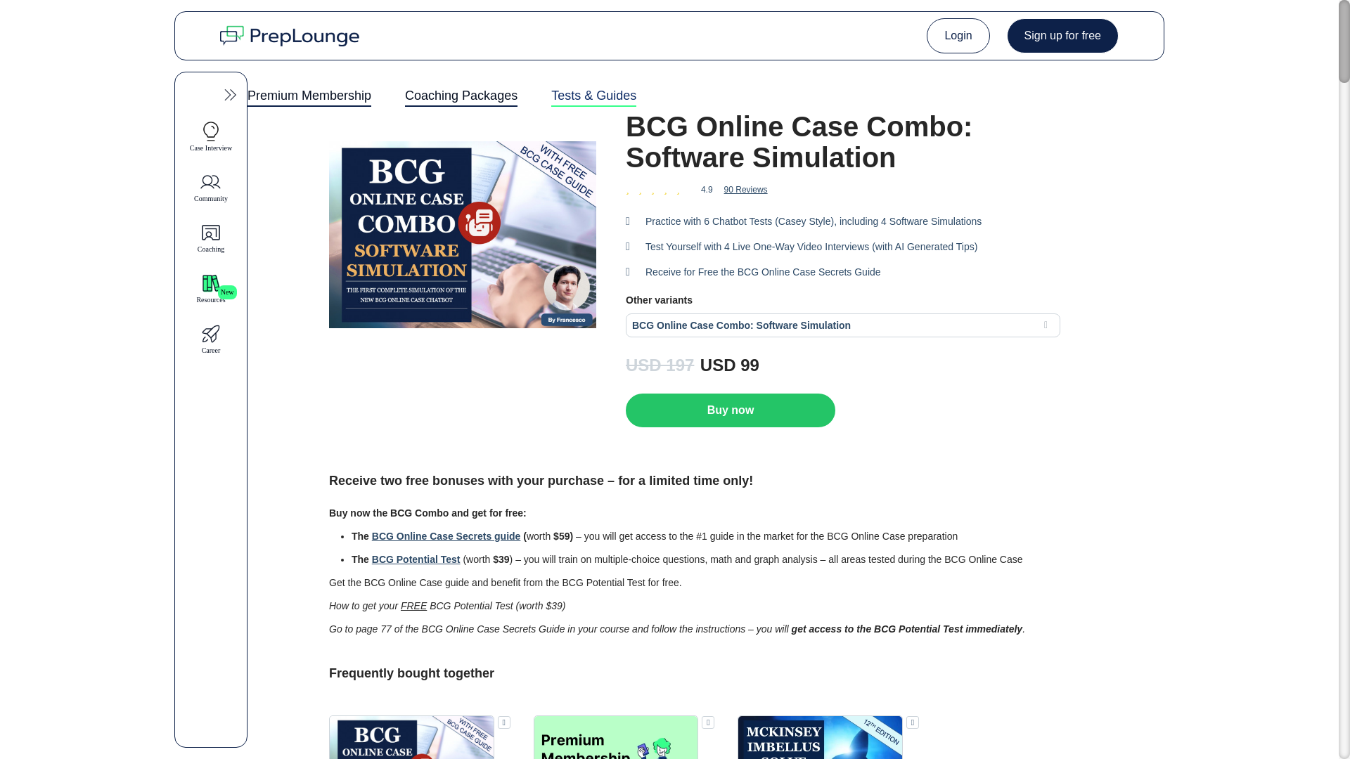 The height and width of the screenshot is (759, 1350). Describe the element at coordinates (1063, 35) in the screenshot. I see `Sign up for free` at that location.